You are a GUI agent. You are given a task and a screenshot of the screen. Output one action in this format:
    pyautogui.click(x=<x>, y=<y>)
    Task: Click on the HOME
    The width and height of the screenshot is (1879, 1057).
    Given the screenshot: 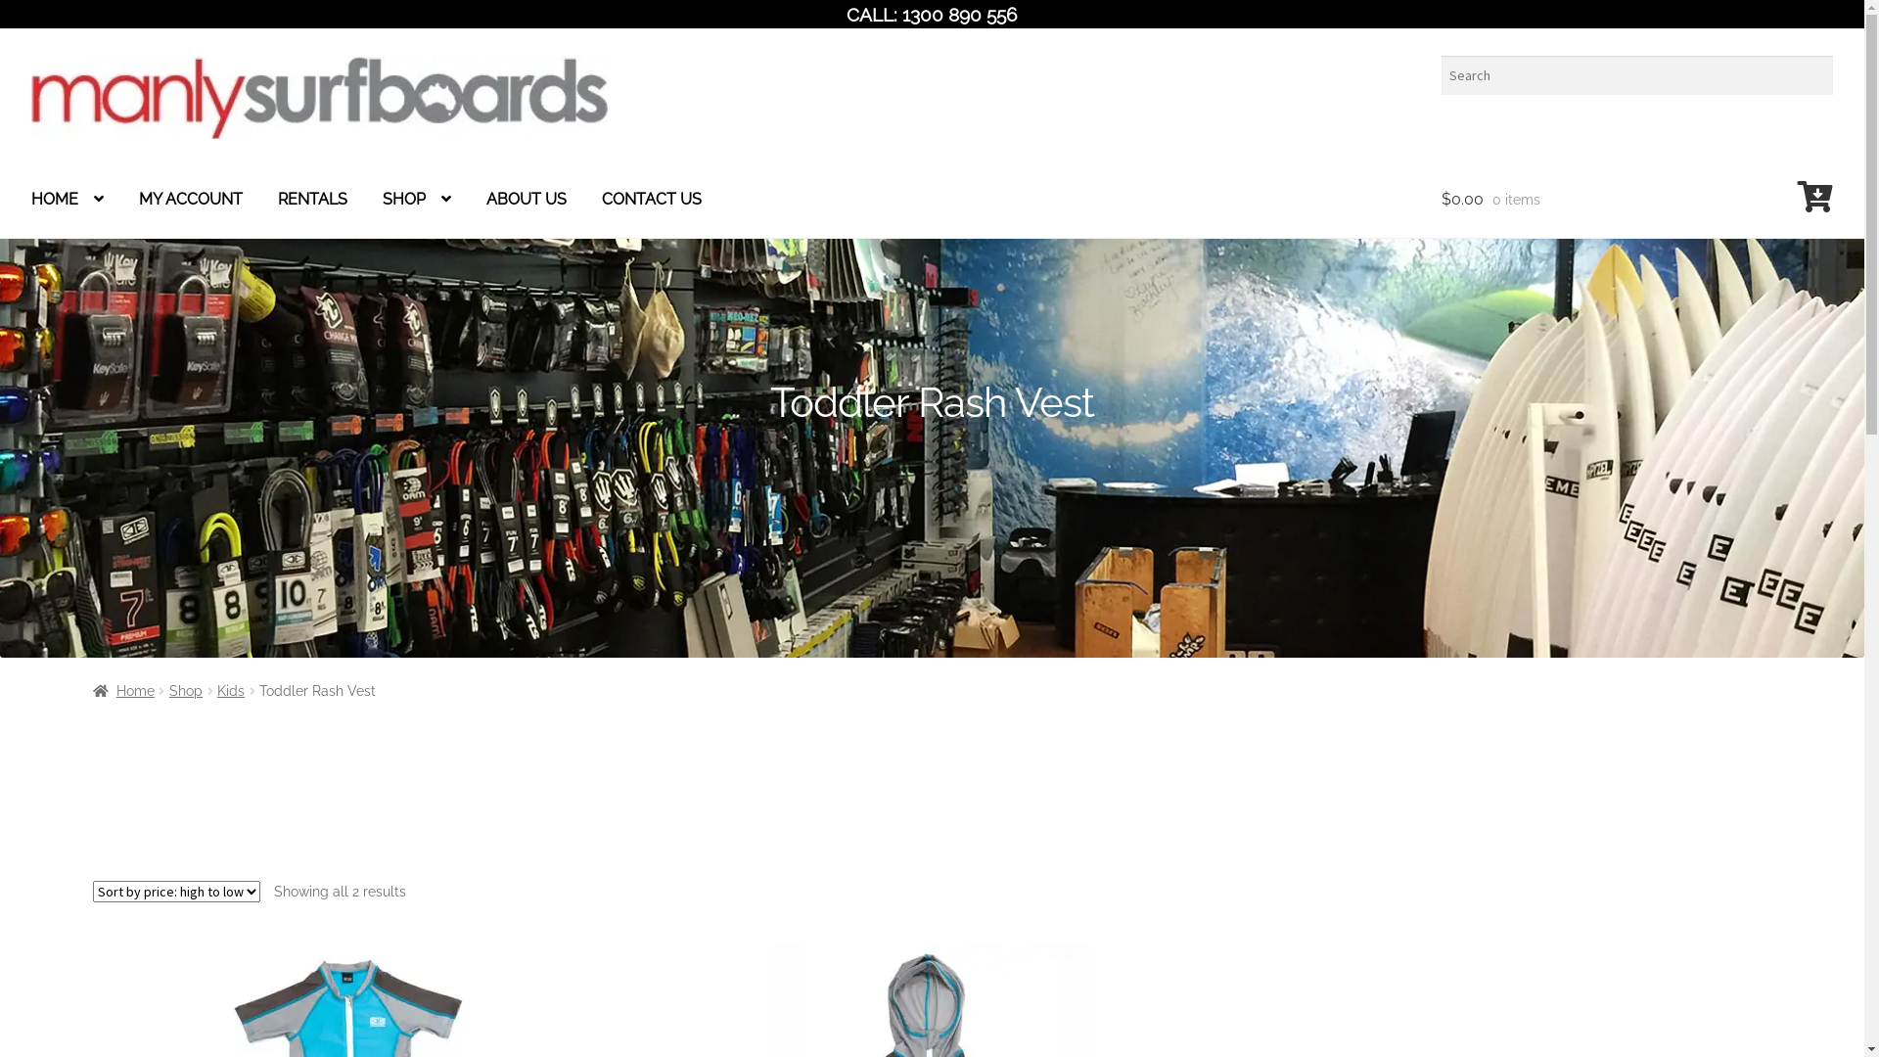 What is the action you would take?
    pyautogui.click(x=68, y=200)
    